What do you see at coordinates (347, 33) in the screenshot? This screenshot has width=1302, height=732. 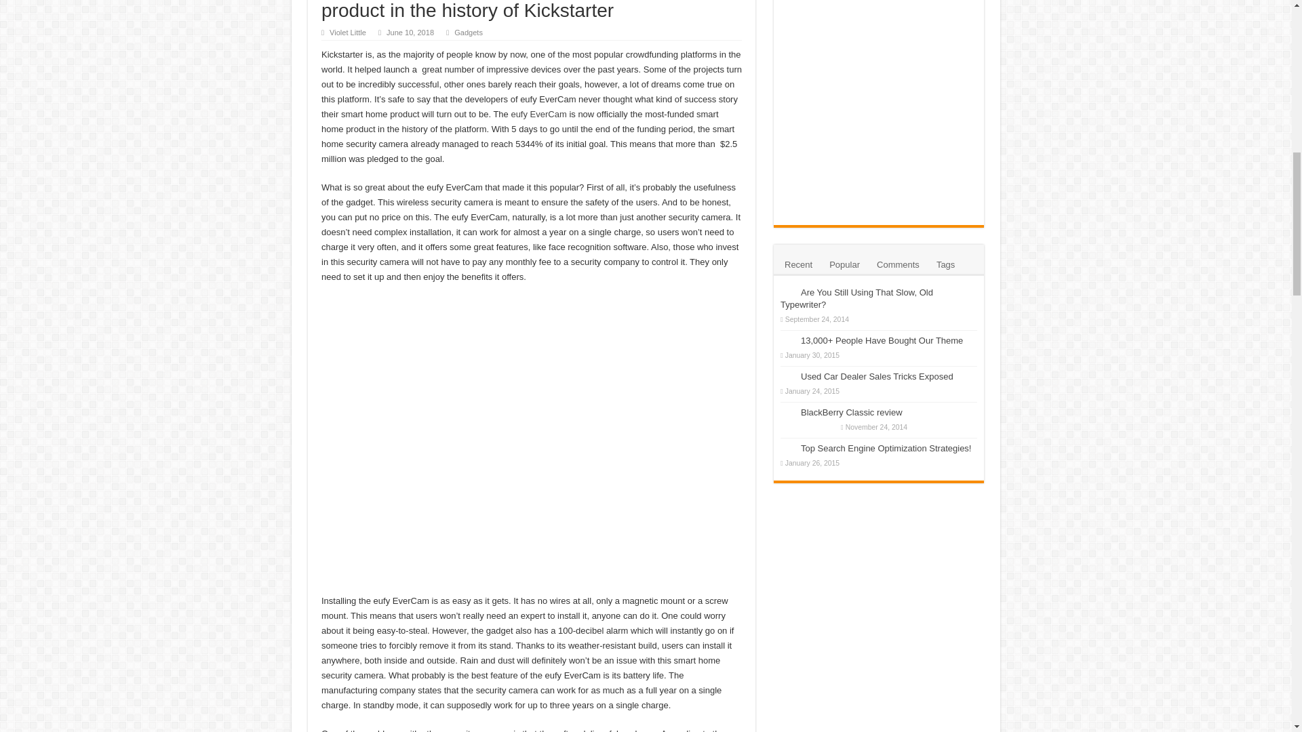 I see `Violet Little` at bounding box center [347, 33].